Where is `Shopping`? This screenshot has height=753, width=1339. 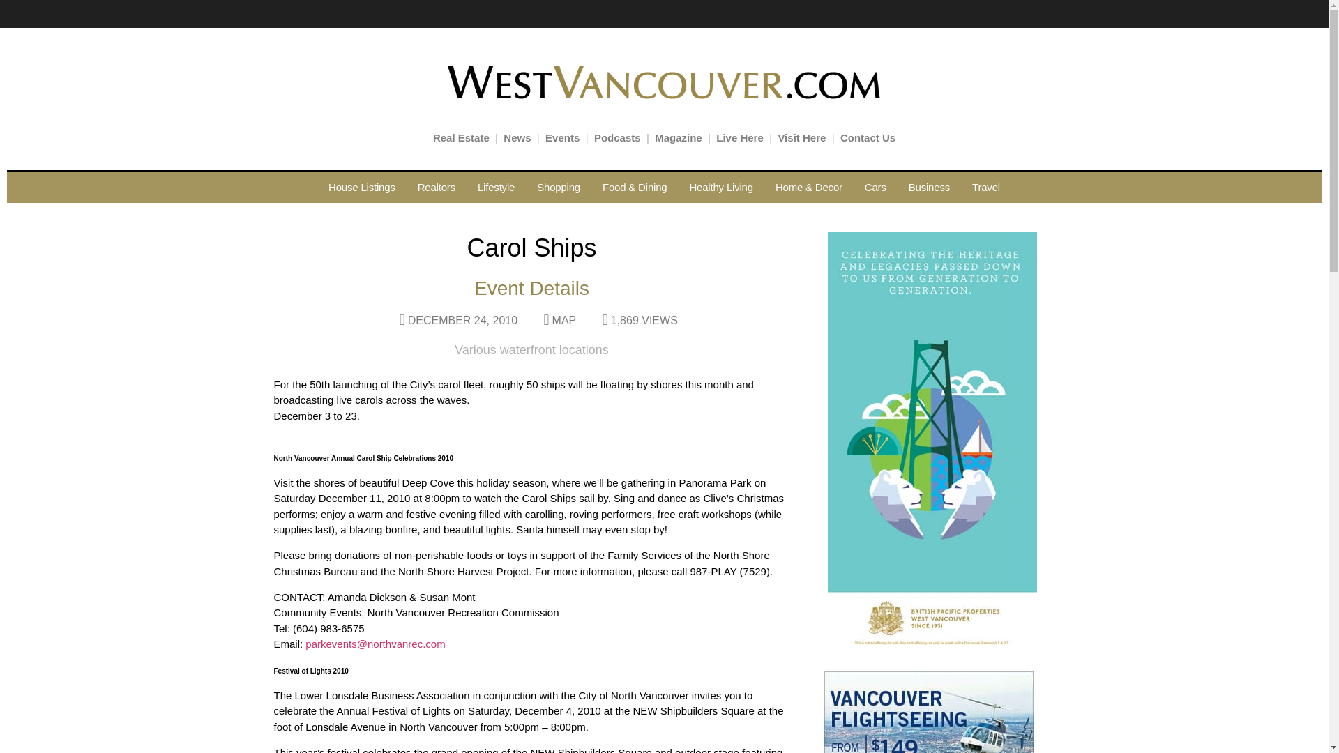 Shopping is located at coordinates (559, 187).